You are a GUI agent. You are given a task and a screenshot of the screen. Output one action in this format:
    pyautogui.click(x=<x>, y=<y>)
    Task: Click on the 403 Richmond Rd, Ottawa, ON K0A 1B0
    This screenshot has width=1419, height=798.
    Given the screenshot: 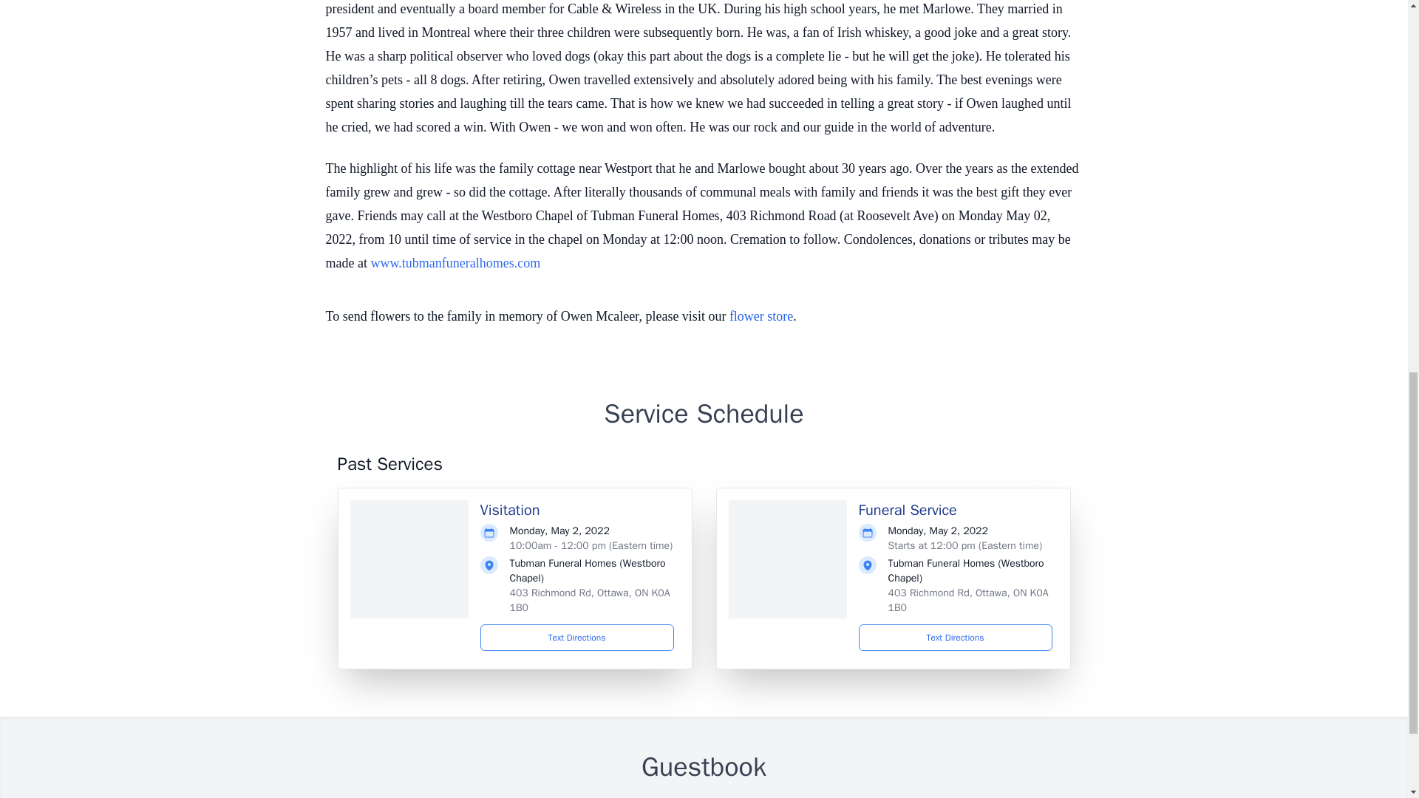 What is the action you would take?
    pyautogui.click(x=968, y=600)
    